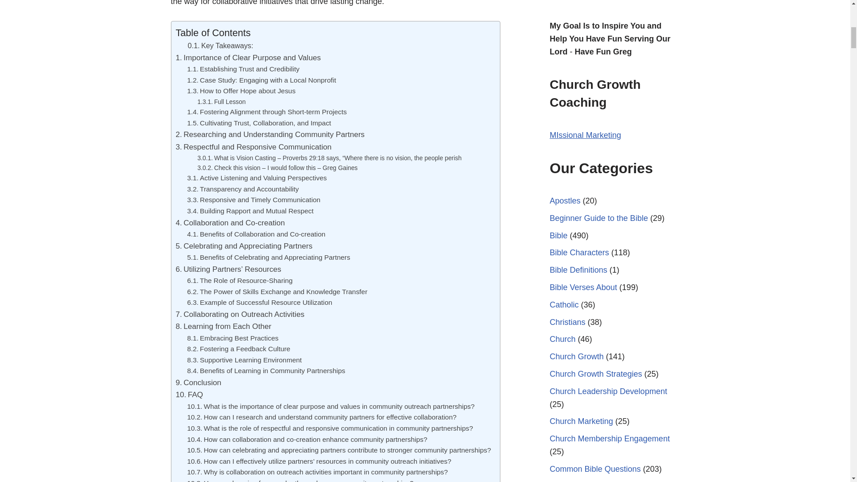  What do you see at coordinates (220, 46) in the screenshot?
I see `Key Takeaways:` at bounding box center [220, 46].